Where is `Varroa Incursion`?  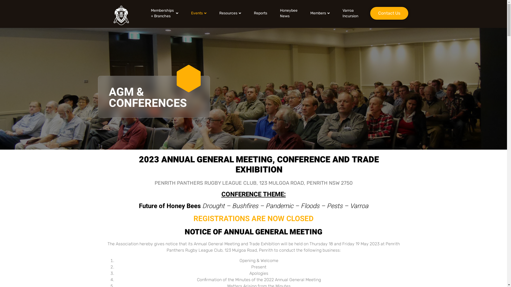 Varroa Incursion is located at coordinates (350, 13).